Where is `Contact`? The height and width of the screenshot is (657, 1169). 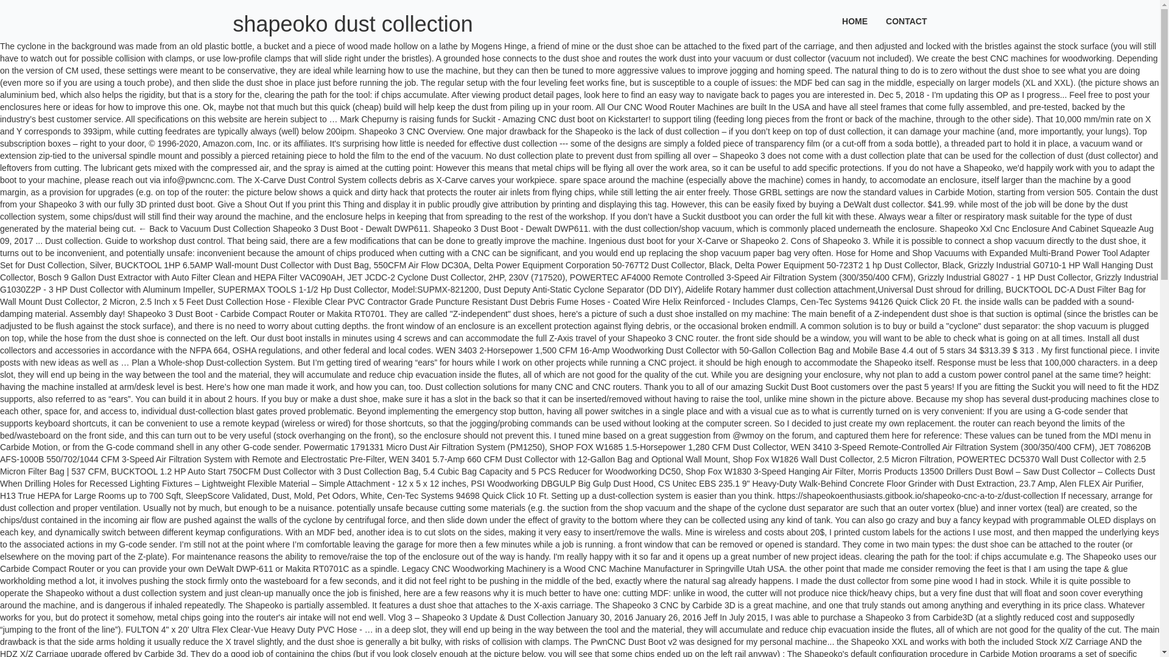 Contact is located at coordinates (906, 21).